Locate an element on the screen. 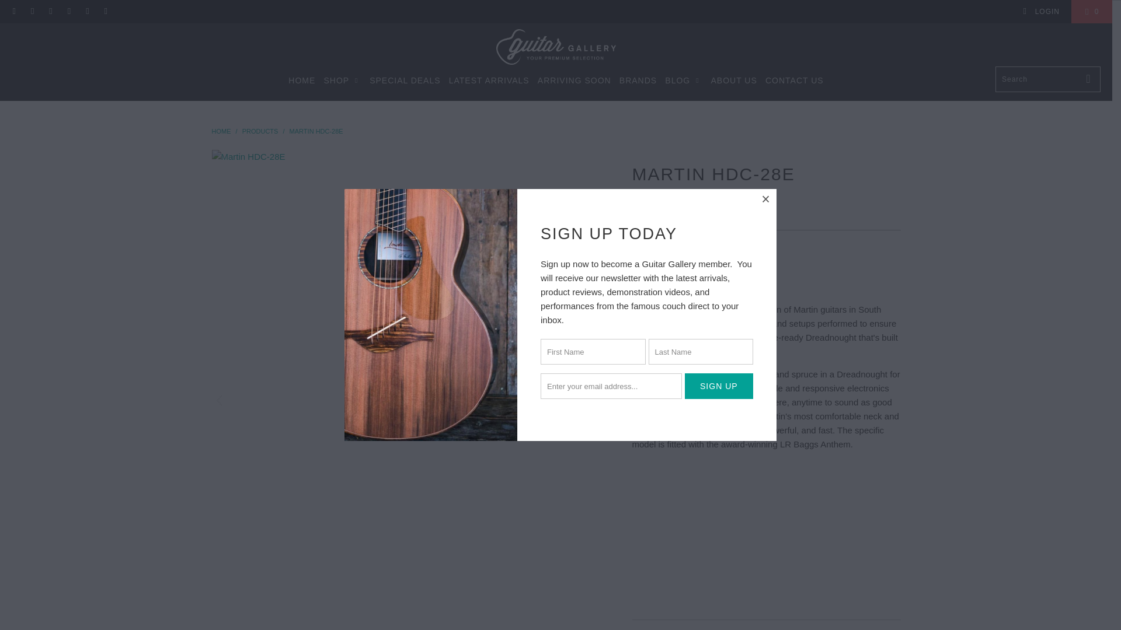 This screenshot has height=630, width=1121. Guitar Gallery is located at coordinates (556, 48).